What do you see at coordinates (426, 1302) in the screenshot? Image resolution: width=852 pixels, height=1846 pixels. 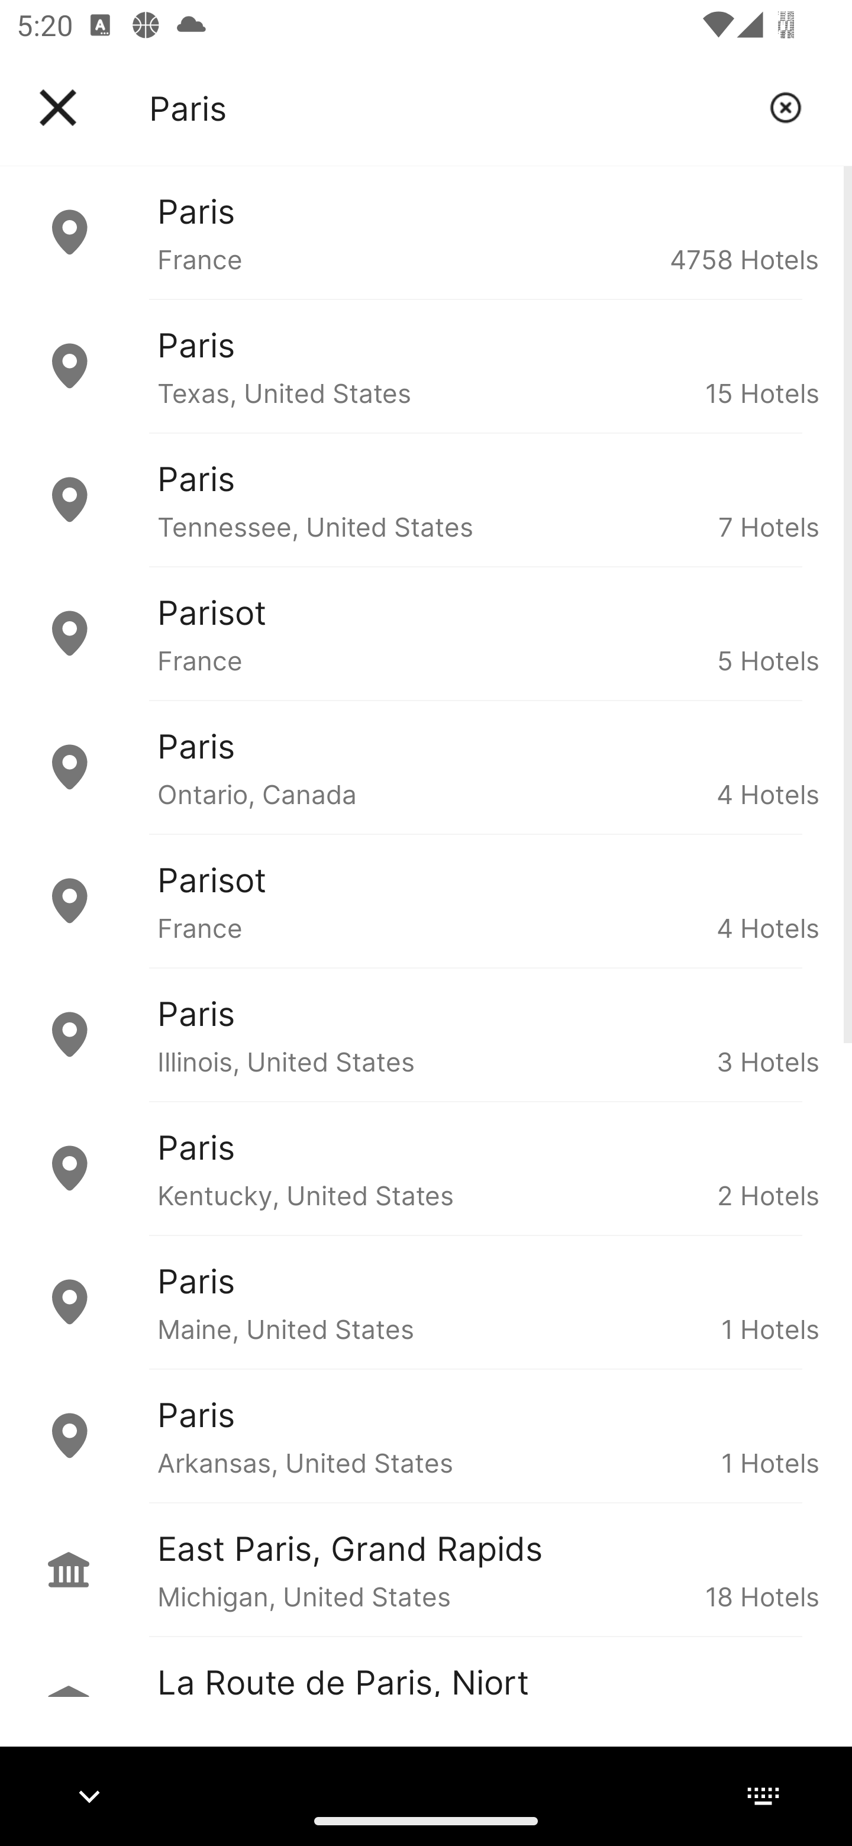 I see `Paris Maine, United States 1 Hotels` at bounding box center [426, 1302].